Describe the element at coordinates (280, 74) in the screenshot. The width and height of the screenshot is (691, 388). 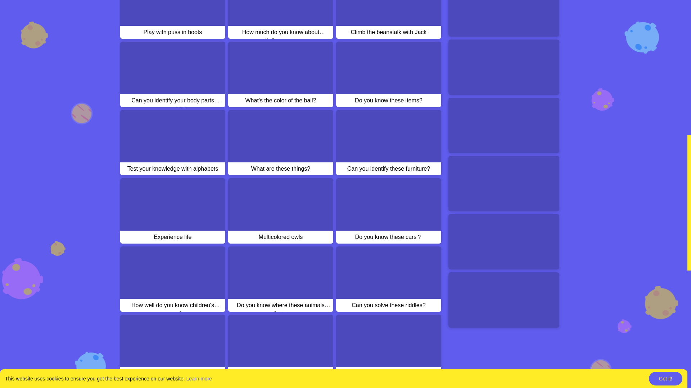
I see `What's the color of the ball?` at that location.